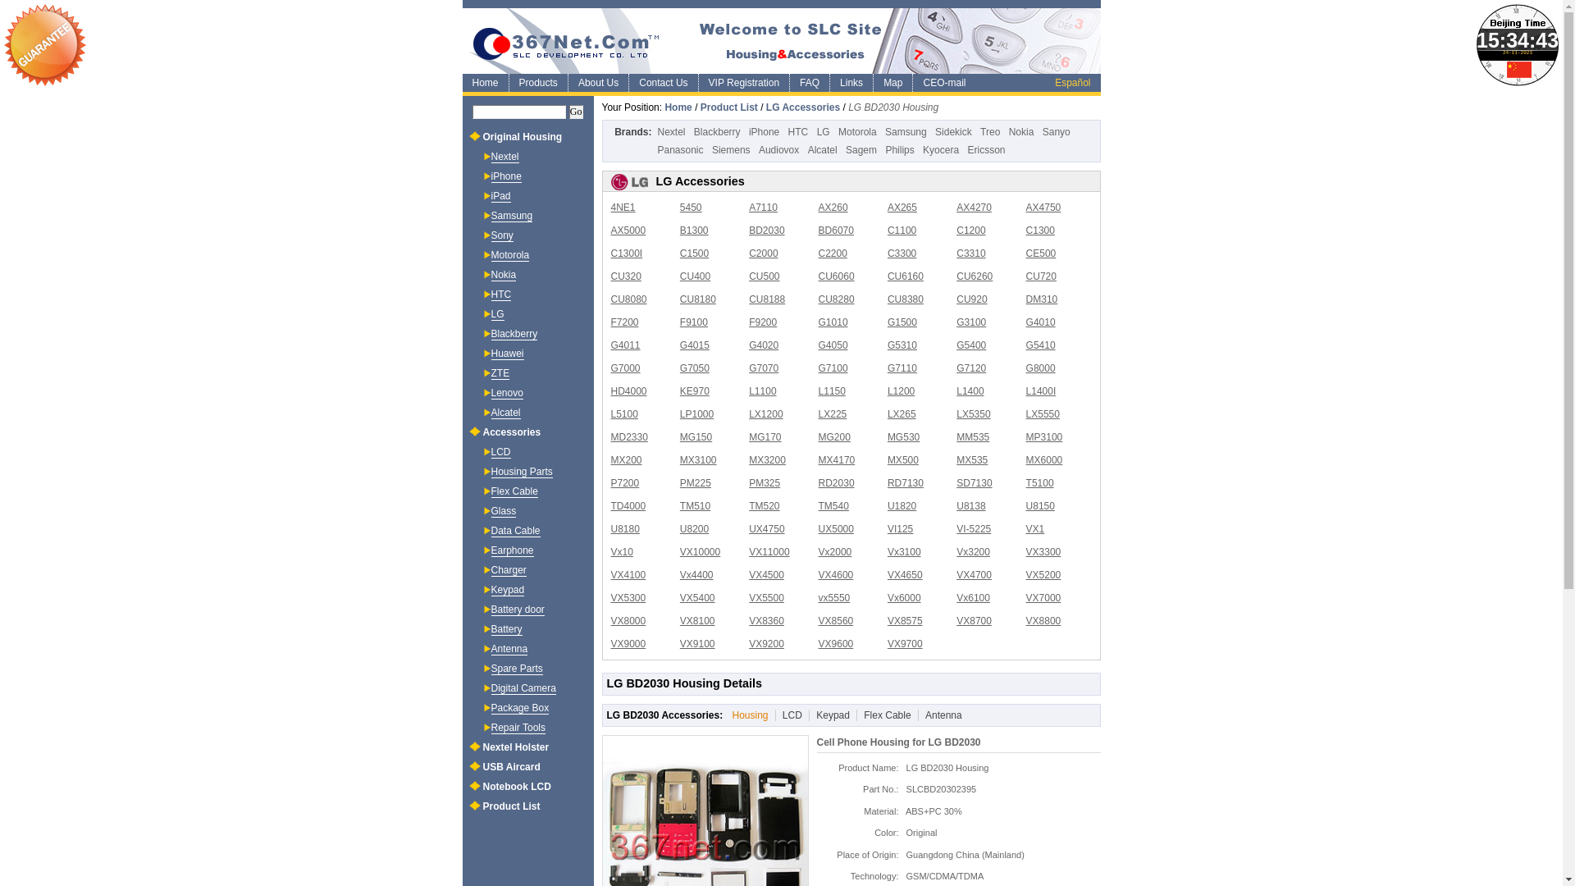 This screenshot has height=886, width=1575. What do you see at coordinates (497, 315) in the screenshot?
I see `LG` at bounding box center [497, 315].